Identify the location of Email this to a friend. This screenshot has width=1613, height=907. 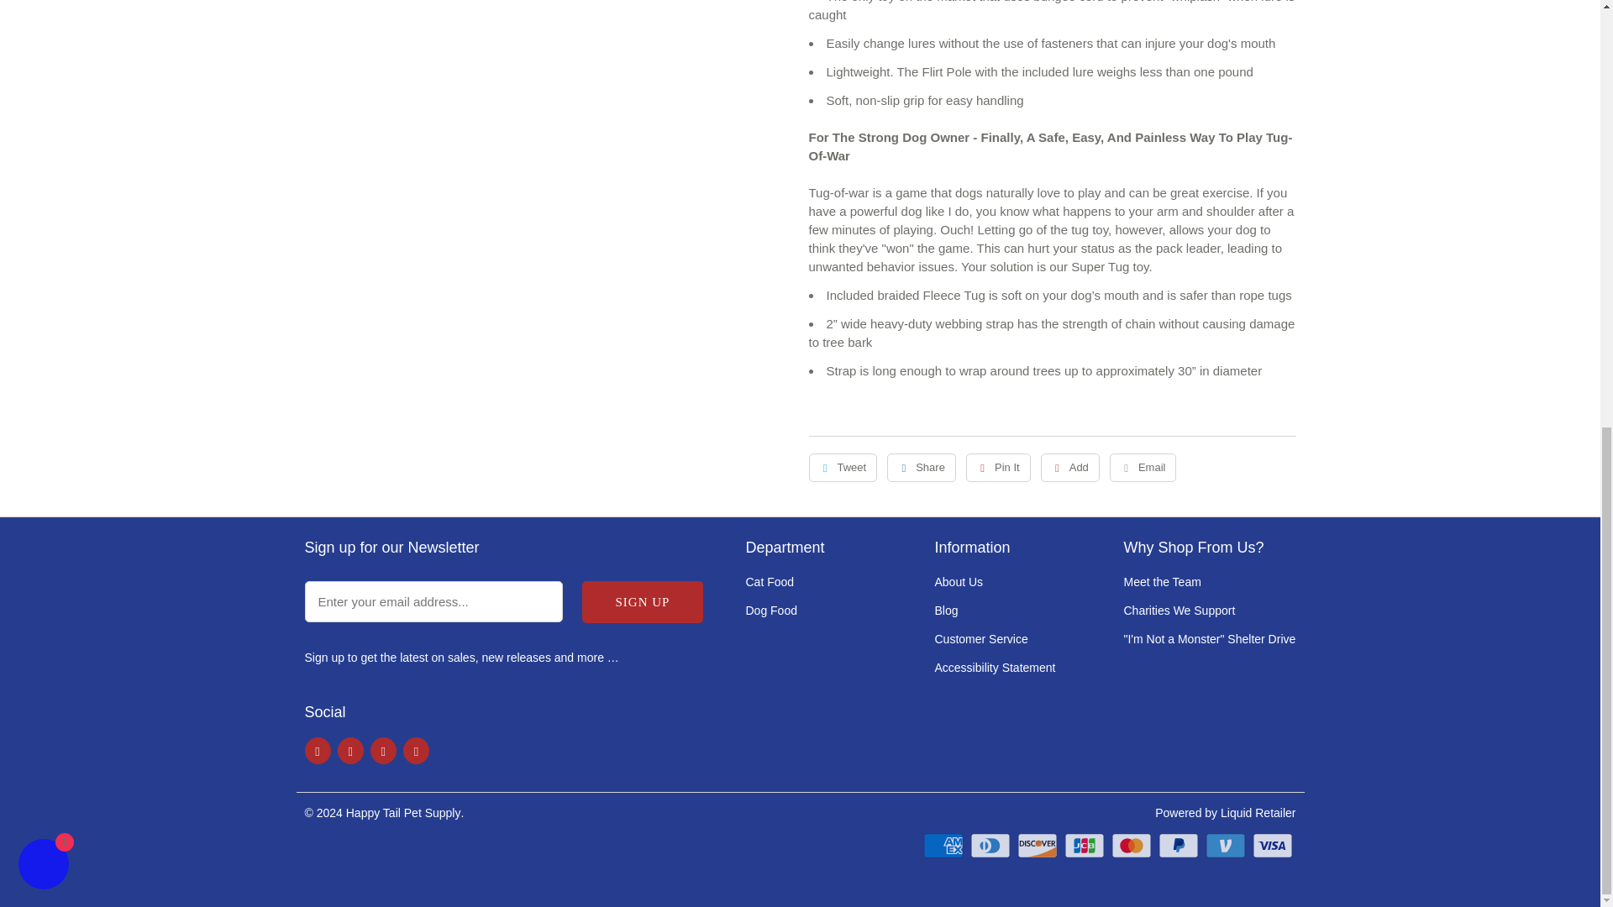
(1143, 467).